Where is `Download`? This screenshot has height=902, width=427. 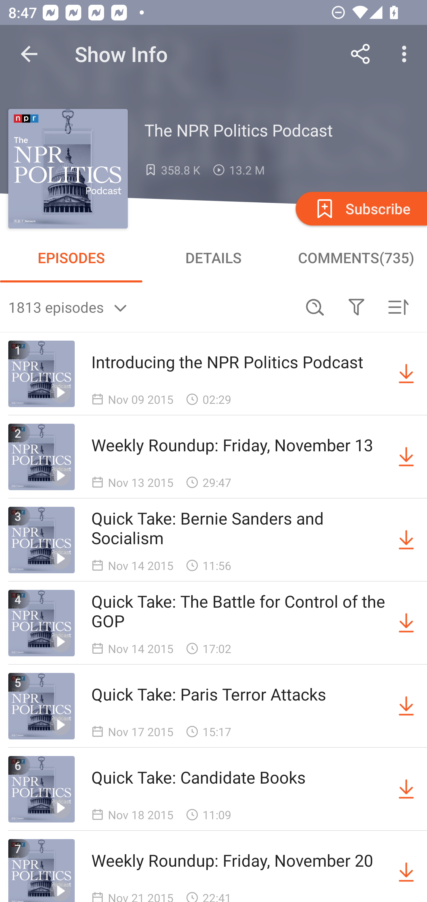 Download is located at coordinates (406, 706).